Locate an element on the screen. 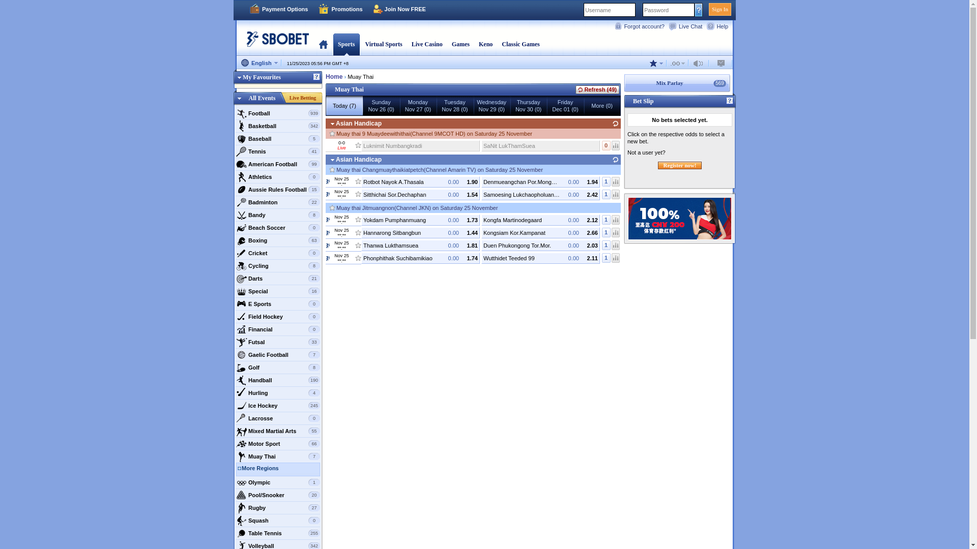  Basketball
342 is located at coordinates (278, 126).